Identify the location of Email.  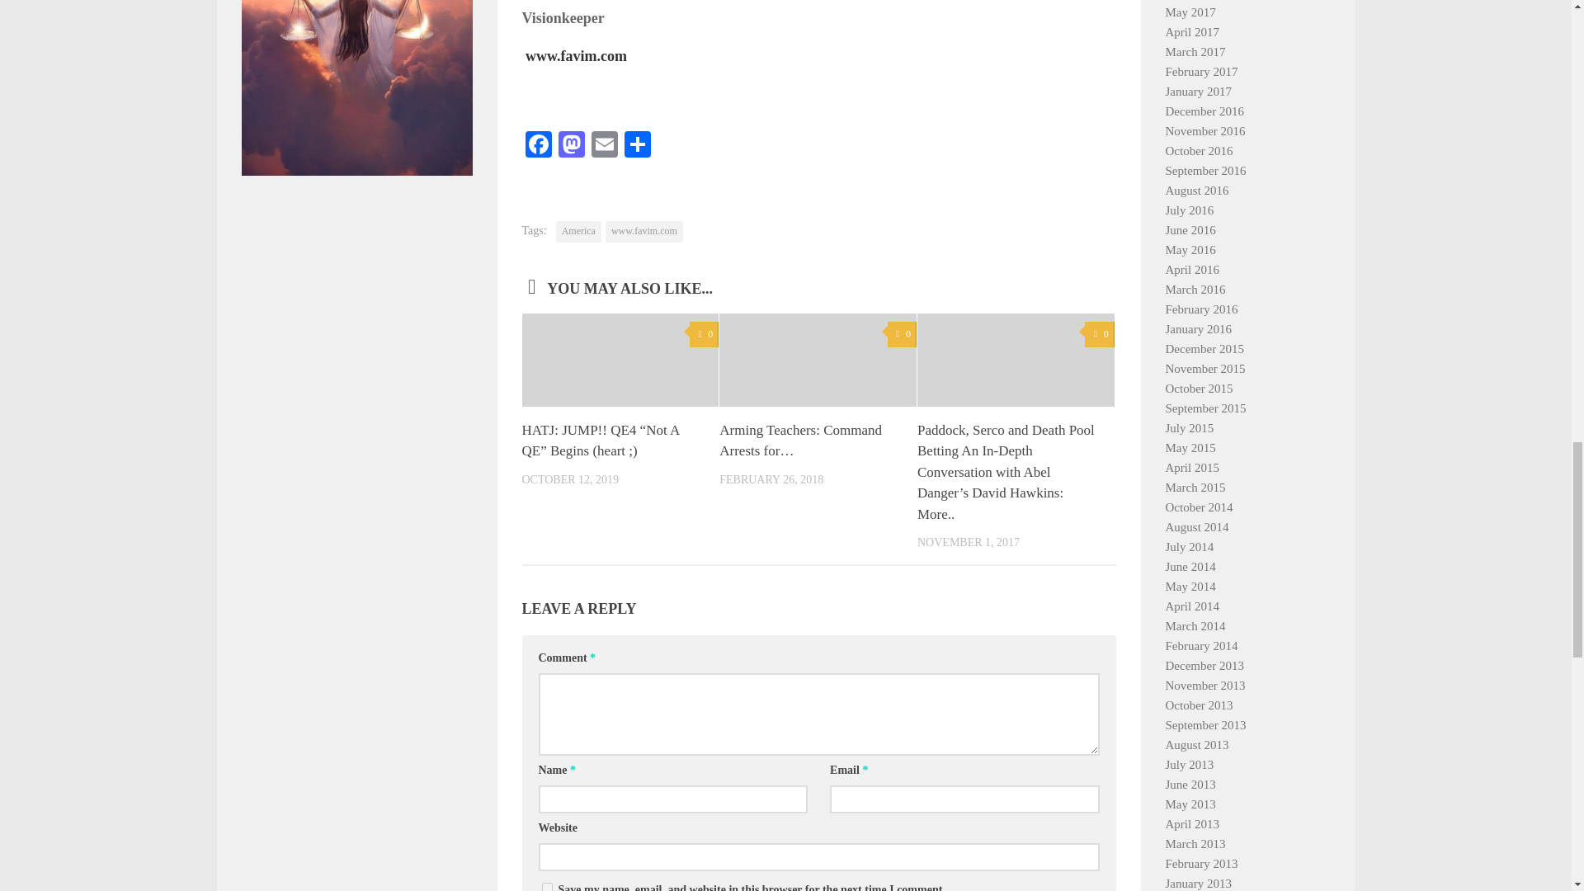
(604, 145).